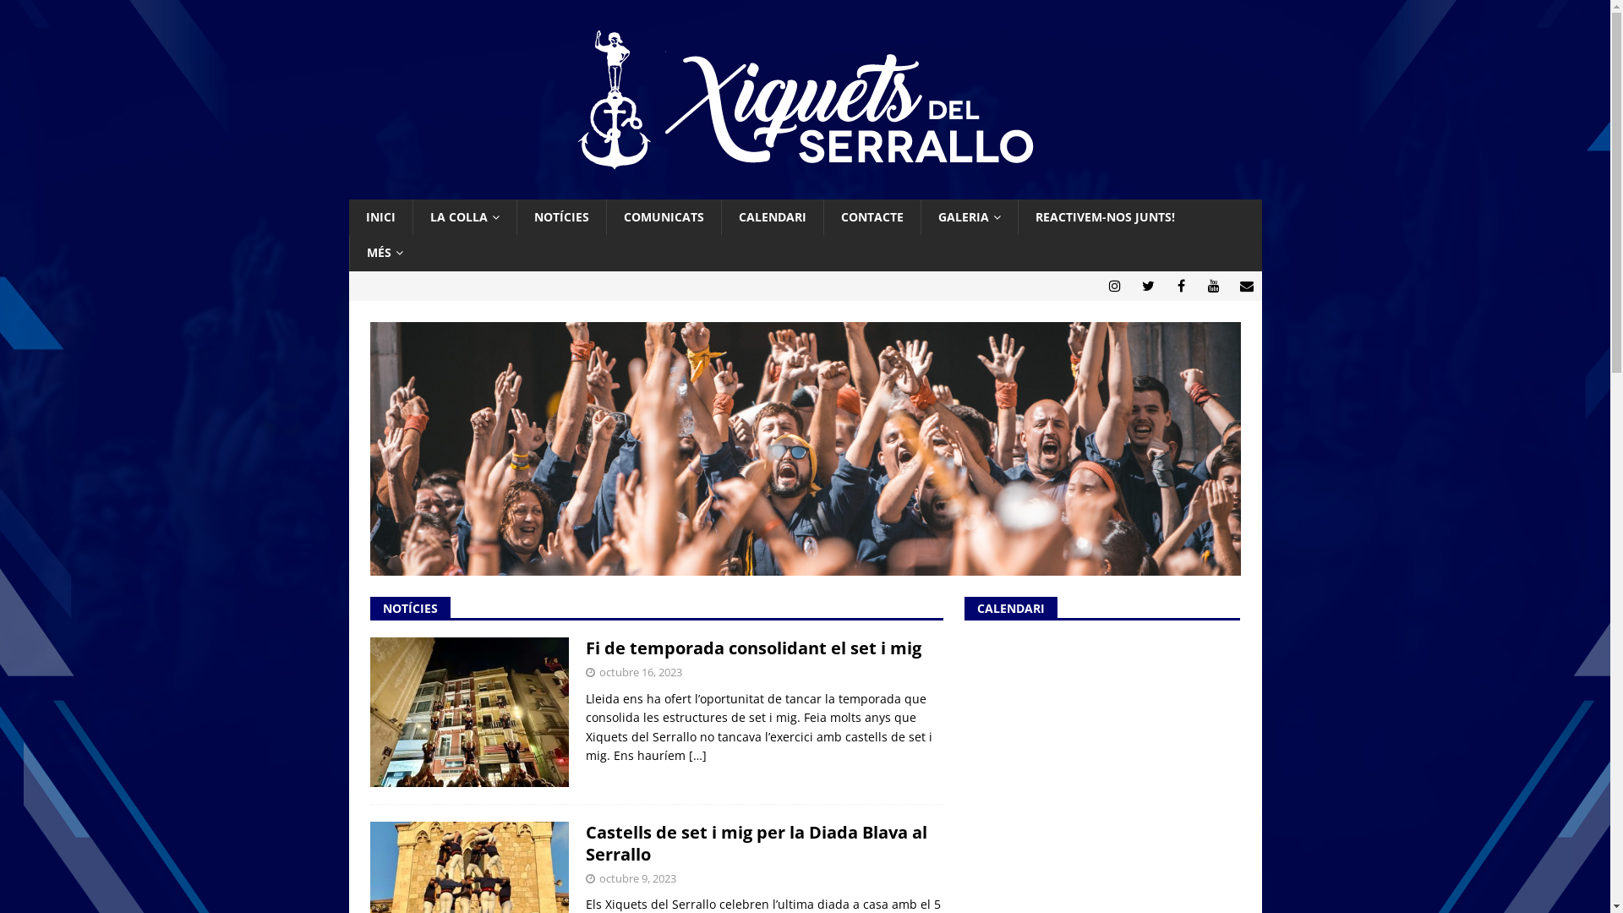 The height and width of the screenshot is (913, 1623). What do you see at coordinates (640, 672) in the screenshot?
I see `octubre 16, 2023` at bounding box center [640, 672].